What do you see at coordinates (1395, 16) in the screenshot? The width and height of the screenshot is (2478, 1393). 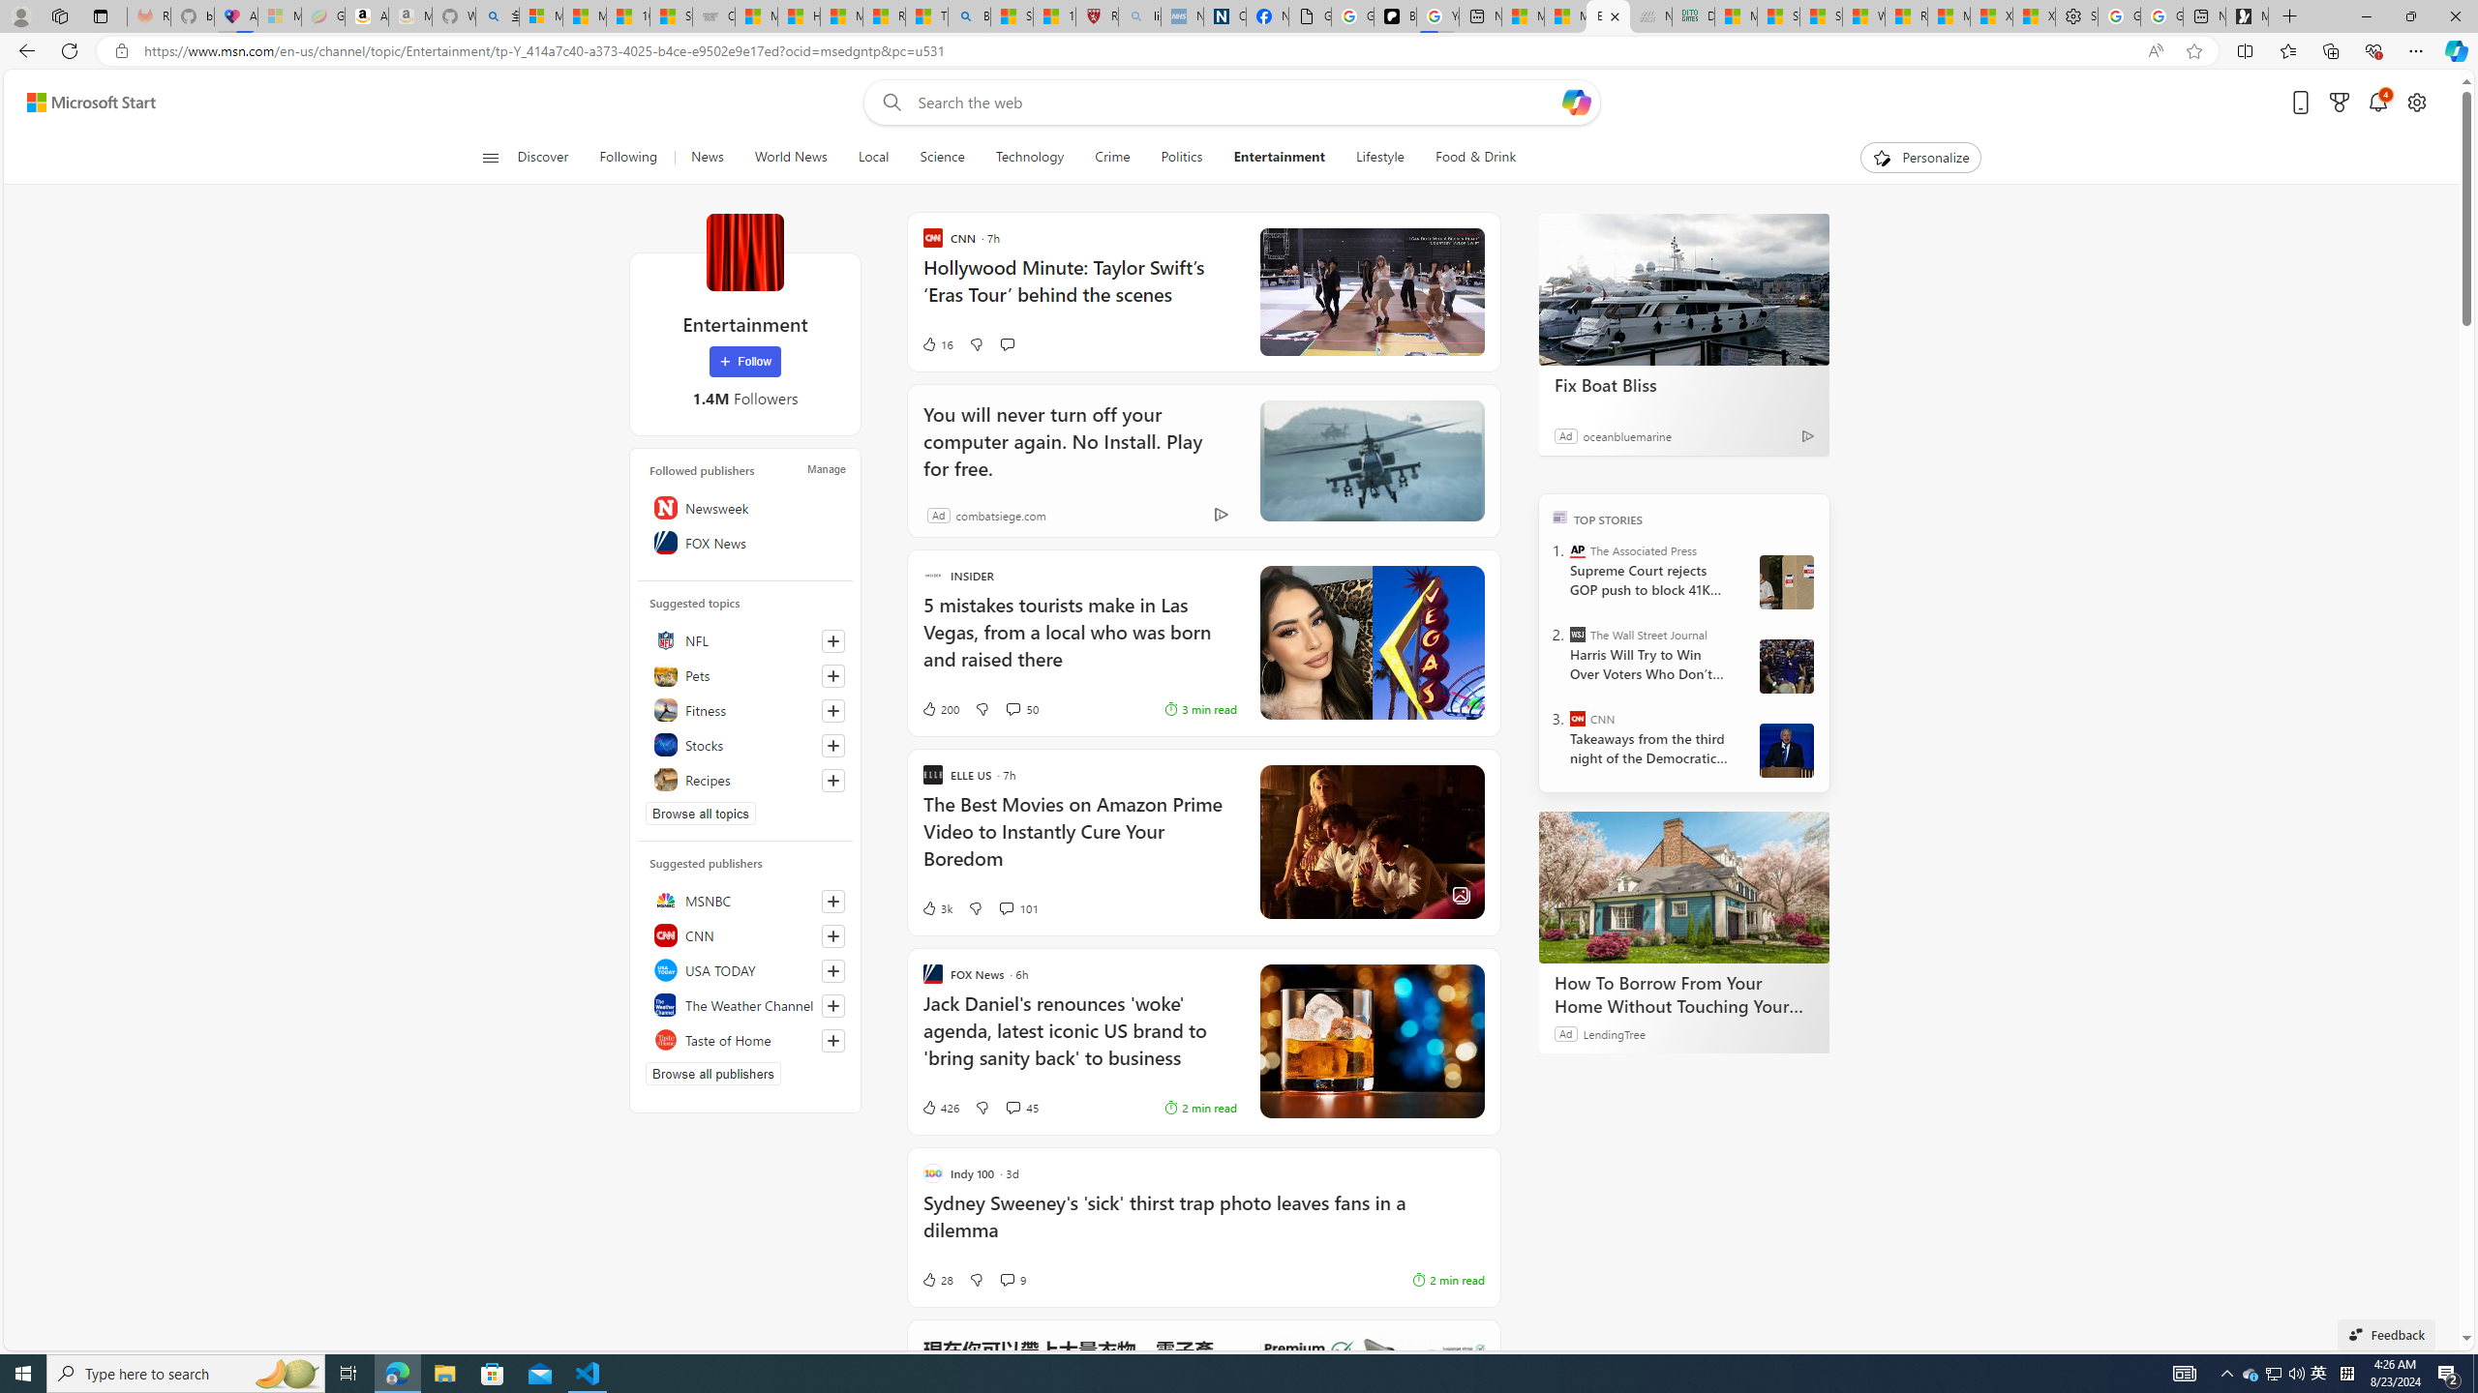 I see `Be Smart | creating Science videos | Patreon` at bounding box center [1395, 16].